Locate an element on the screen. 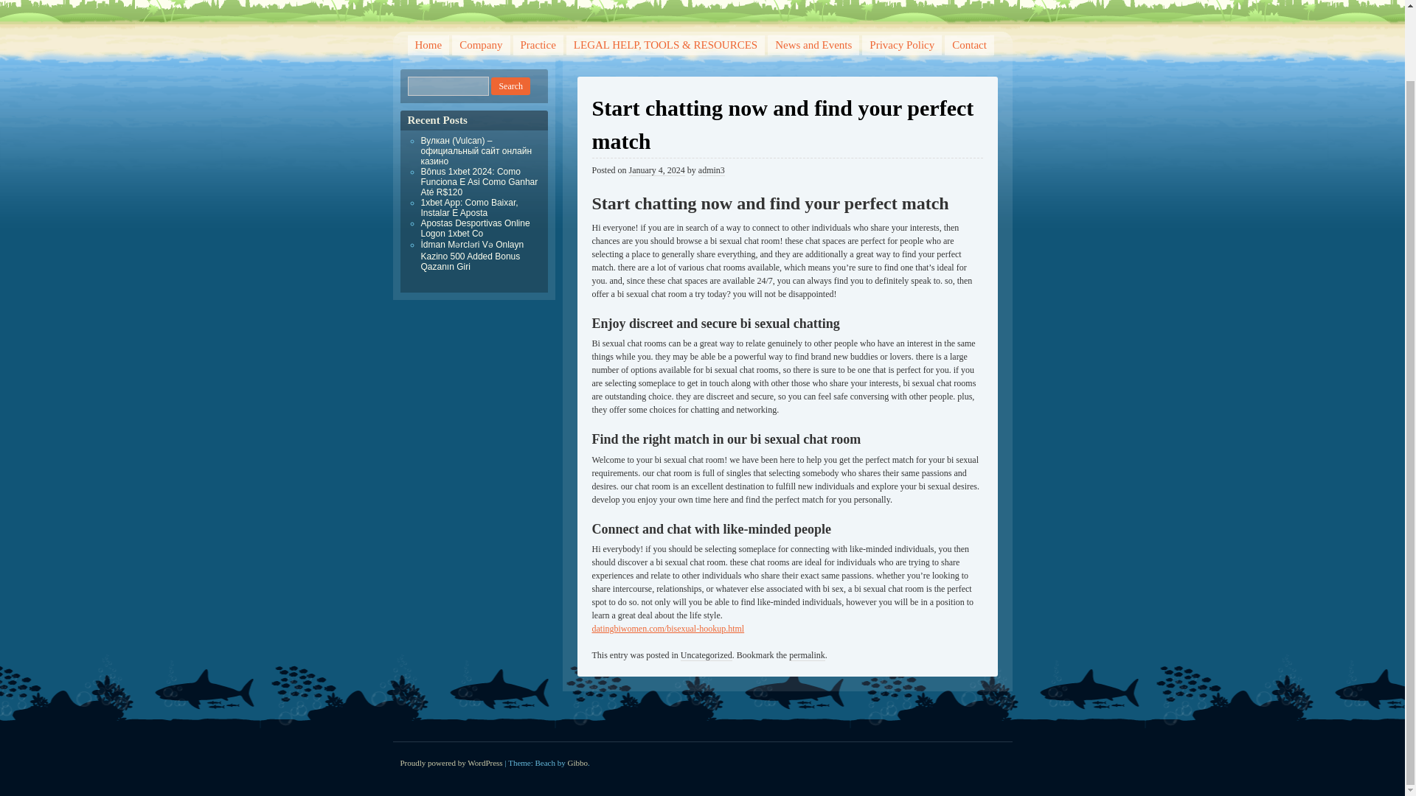 The height and width of the screenshot is (796, 1416). View all posts by admin3 is located at coordinates (711, 170).